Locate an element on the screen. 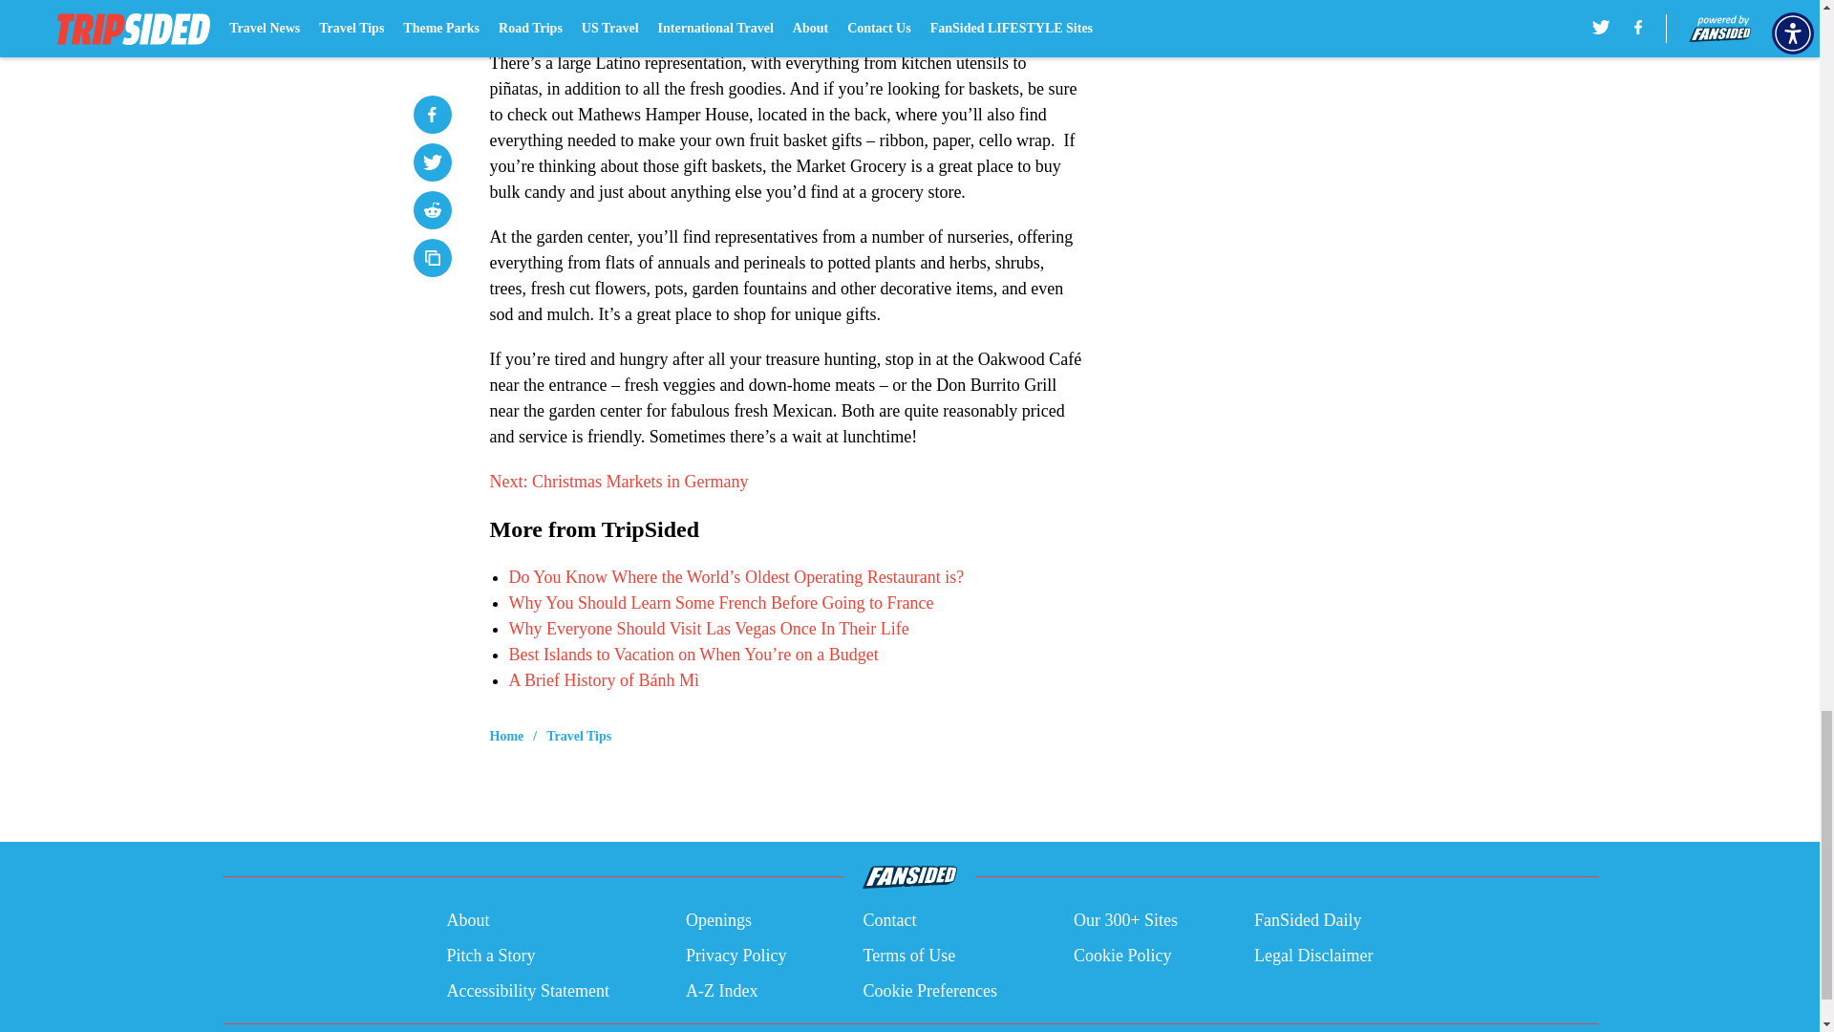 This screenshot has width=1834, height=1032. Why Everyone Should Visit Las Vegas Once In Their Life is located at coordinates (707, 629).